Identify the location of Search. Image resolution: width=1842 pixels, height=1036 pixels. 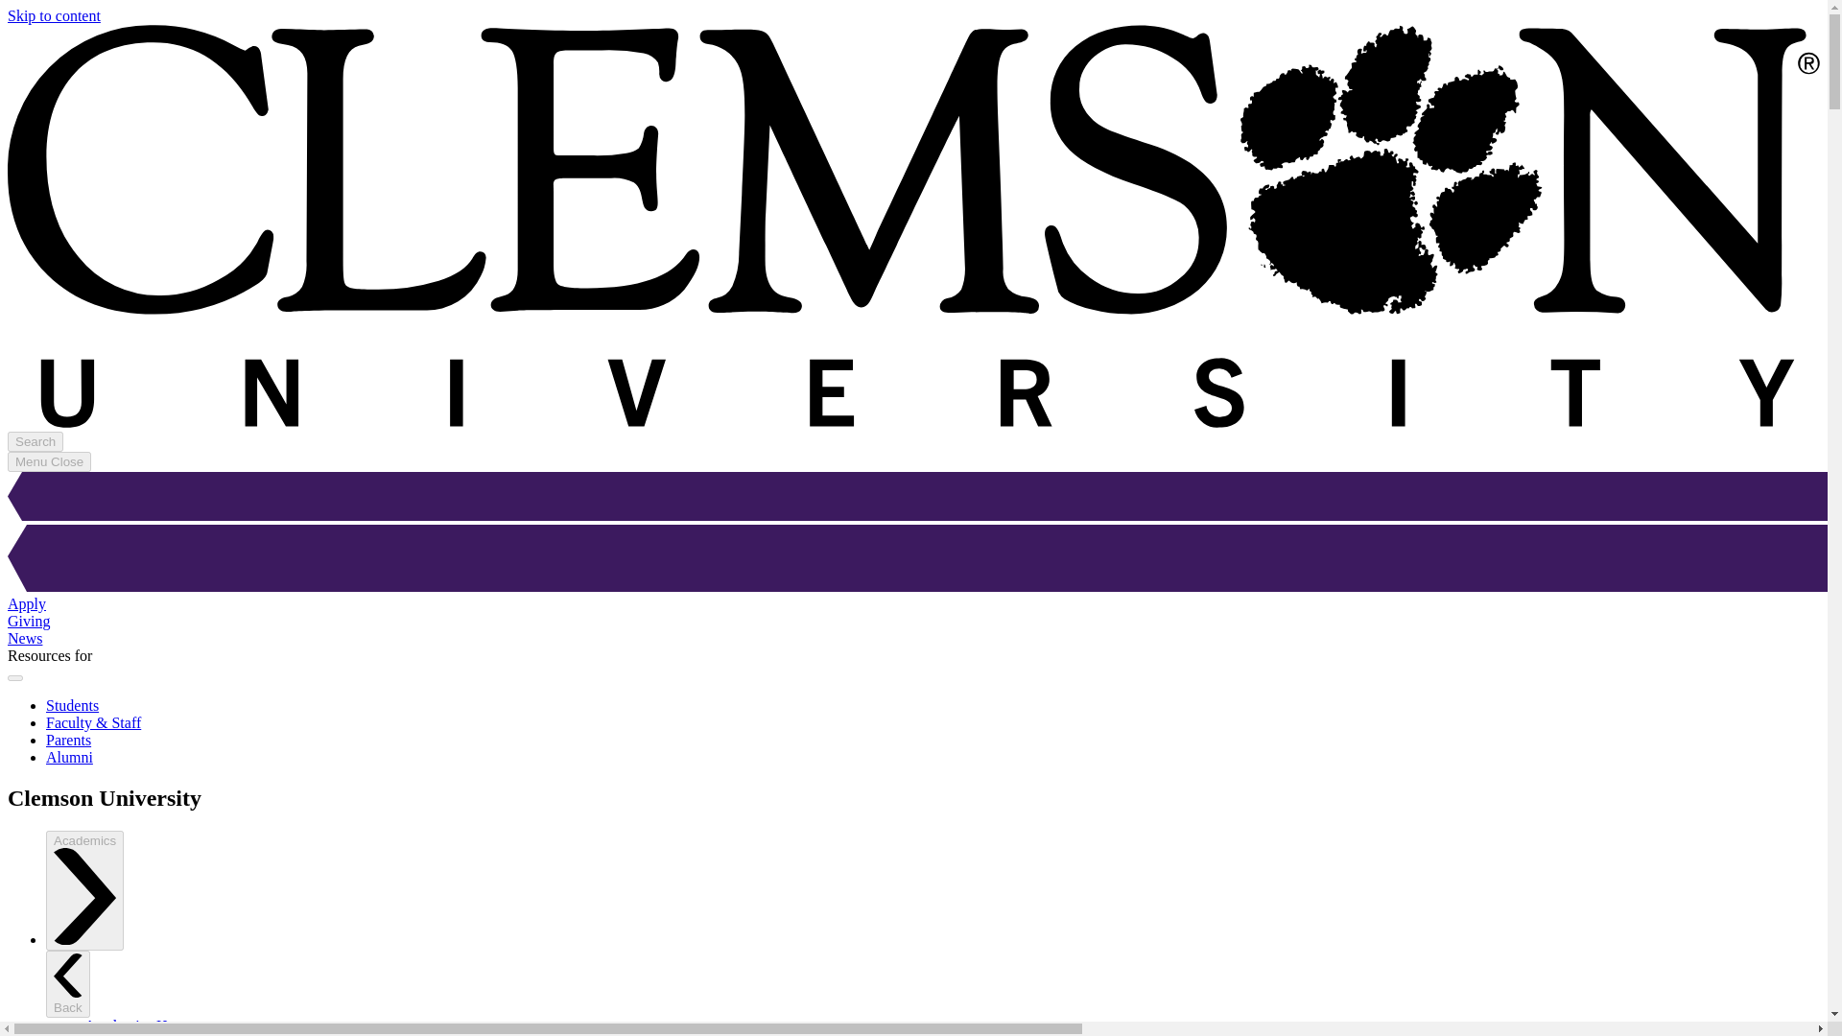
(35, 441).